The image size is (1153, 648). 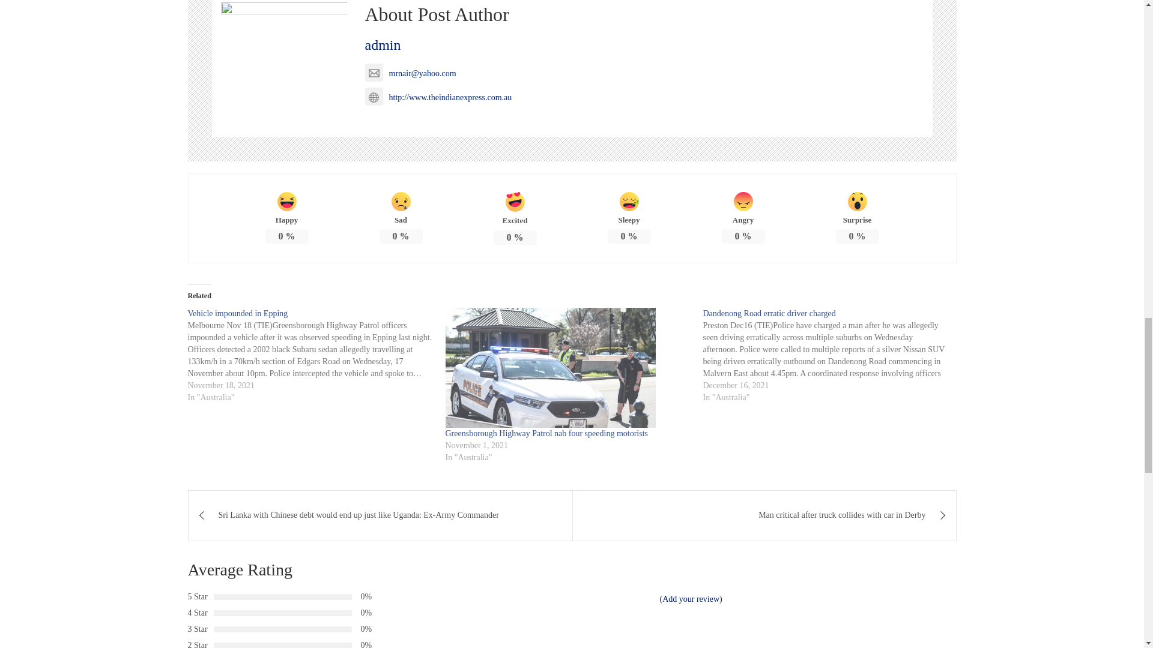 I want to click on Dandenong Road erratic driver charged, so click(x=769, y=313).